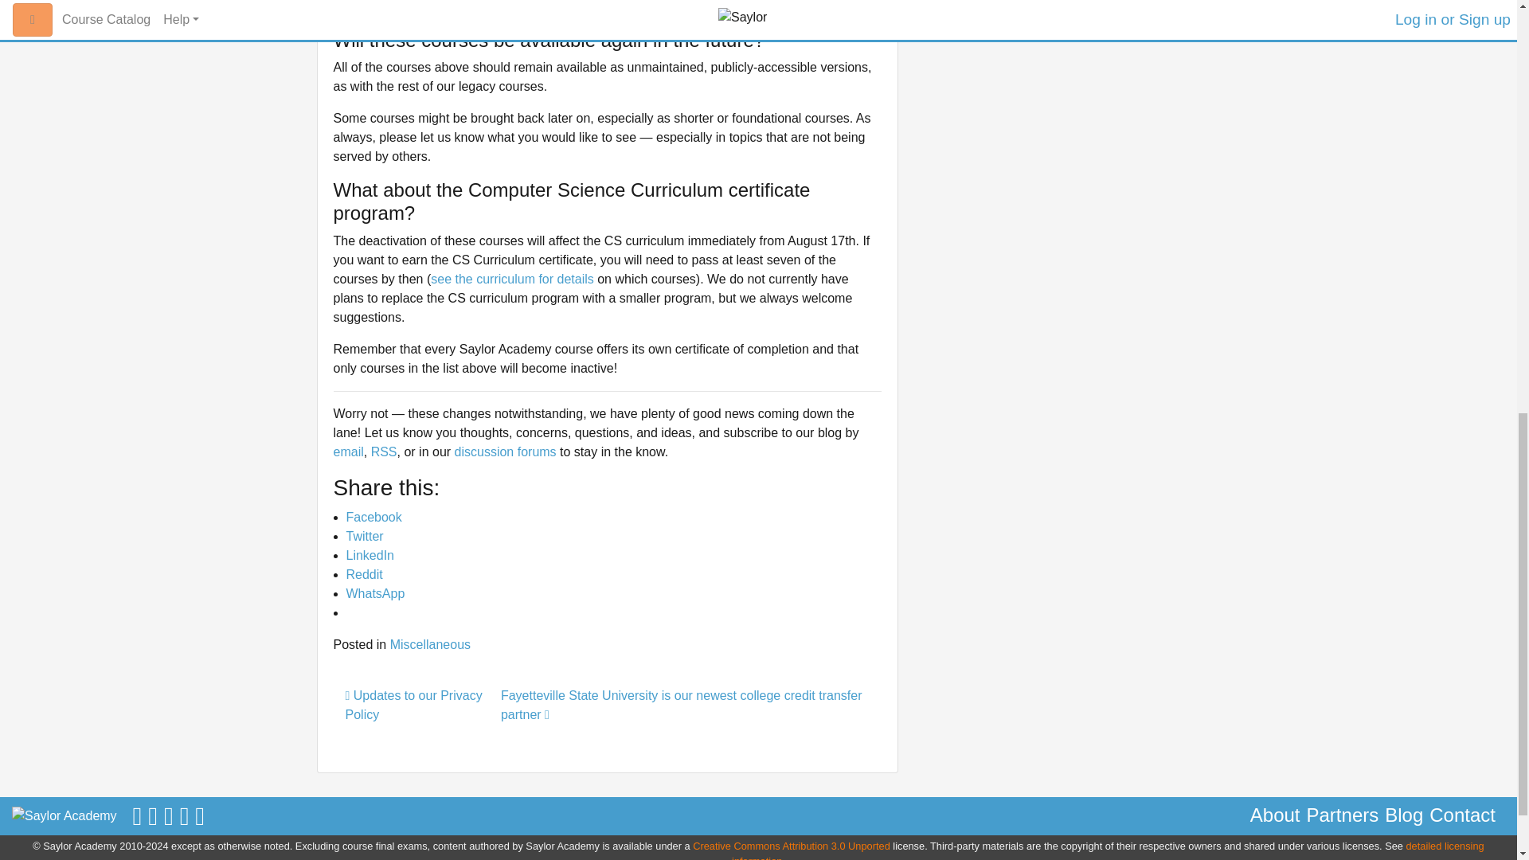 The width and height of the screenshot is (1529, 860). I want to click on email, so click(348, 451).